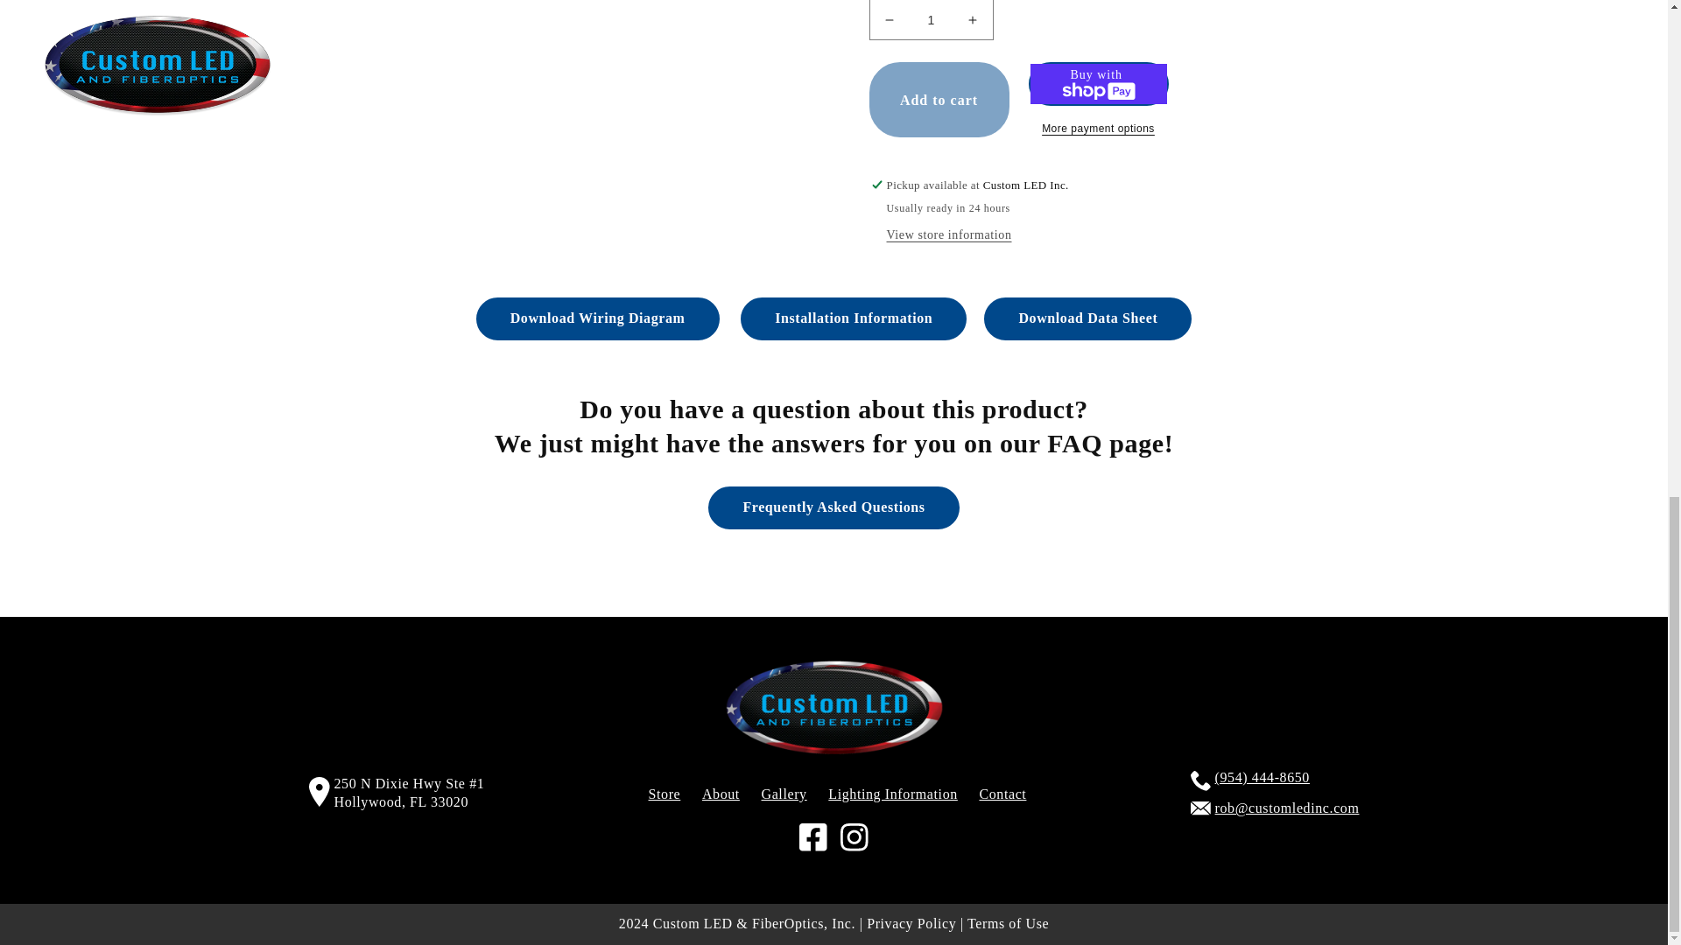 Image resolution: width=1681 pixels, height=945 pixels. I want to click on 1, so click(931, 14).